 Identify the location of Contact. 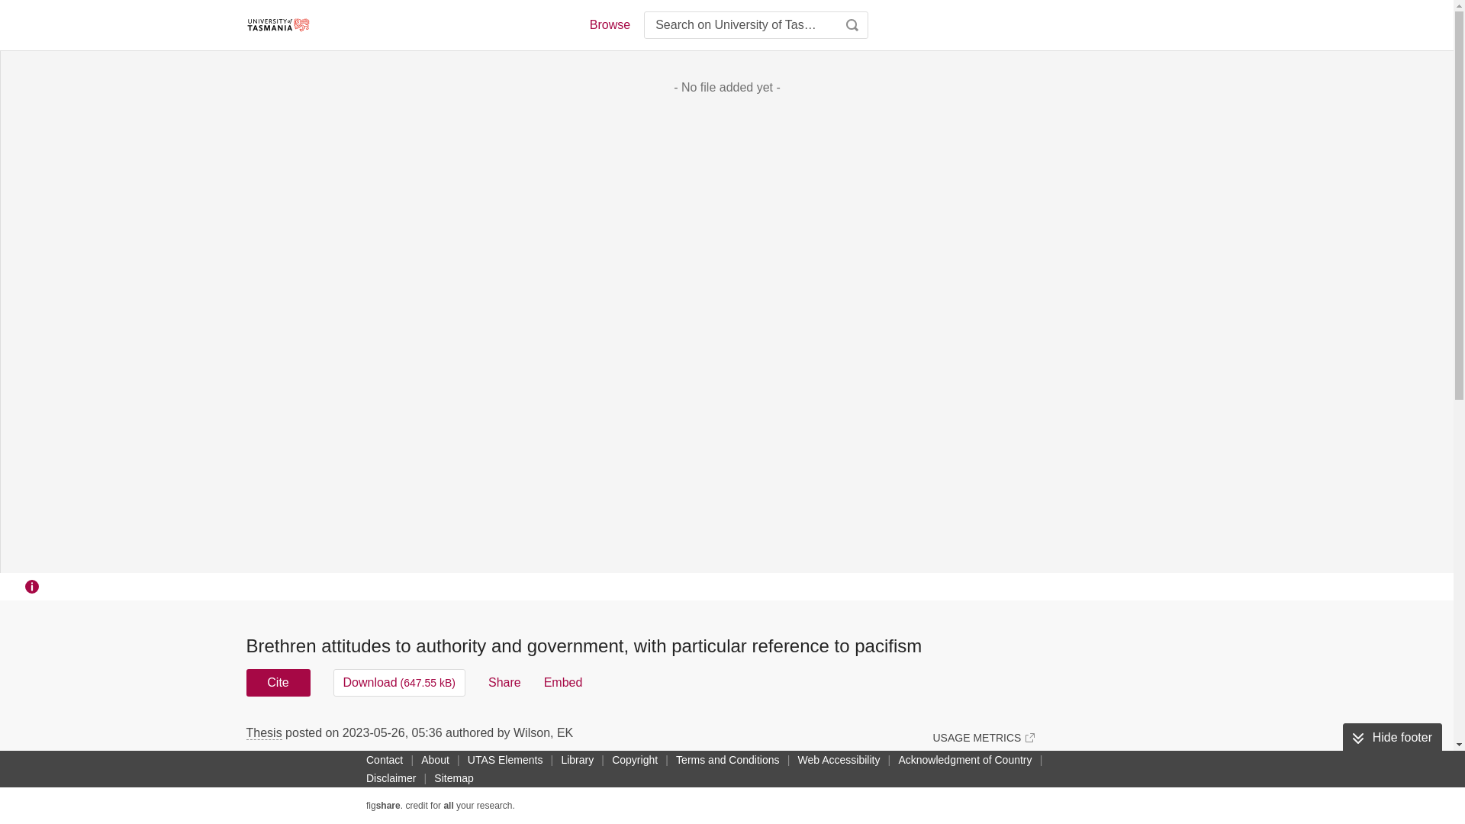
(385, 759).